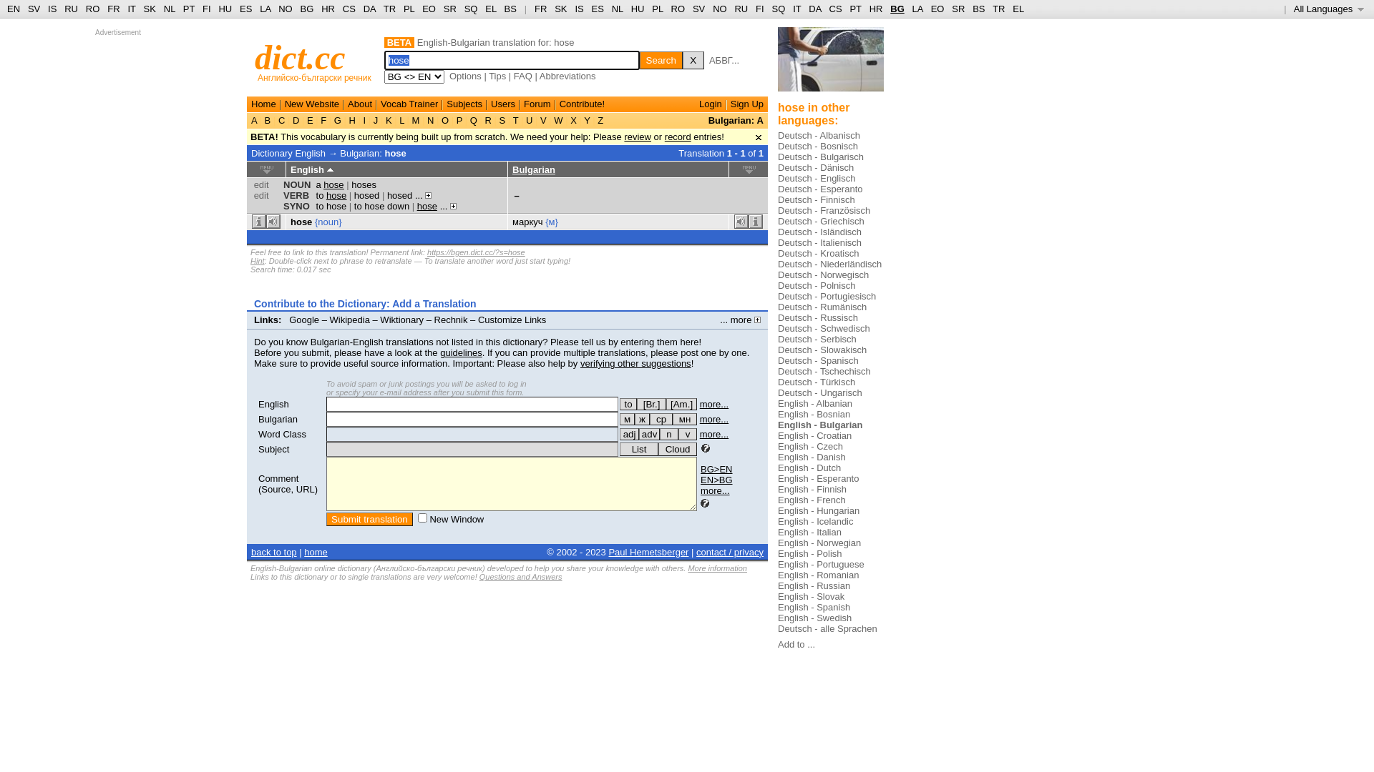 The height and width of the screenshot is (772, 1374). Describe the element at coordinates (999, 9) in the screenshot. I see `TR` at that location.